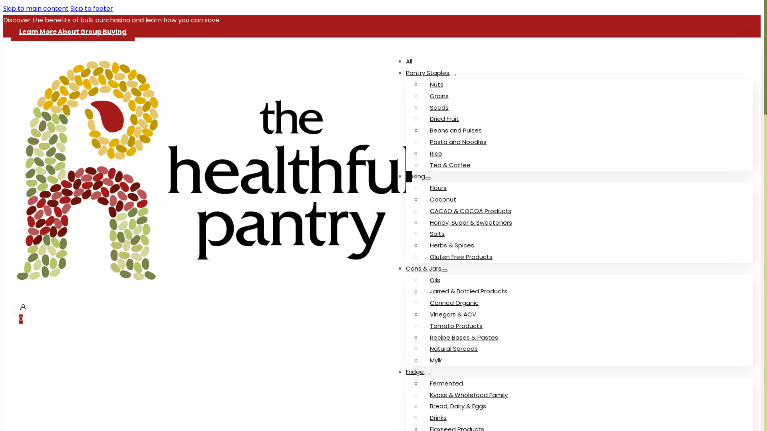  Describe the element at coordinates (436, 360) in the screenshot. I see `Mylk` at that location.